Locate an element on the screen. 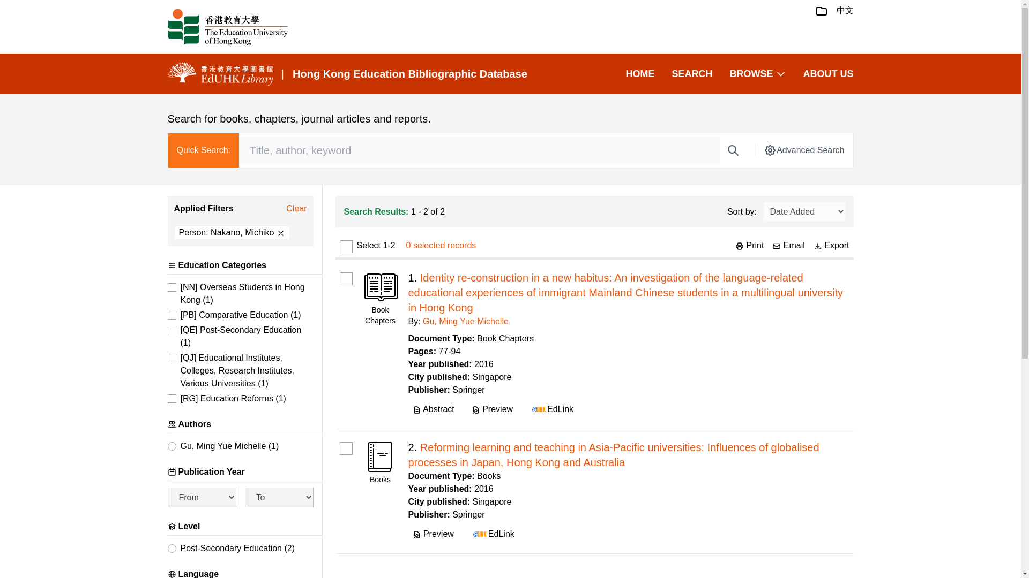 The image size is (1029, 578). Advanced Search is located at coordinates (803, 150).